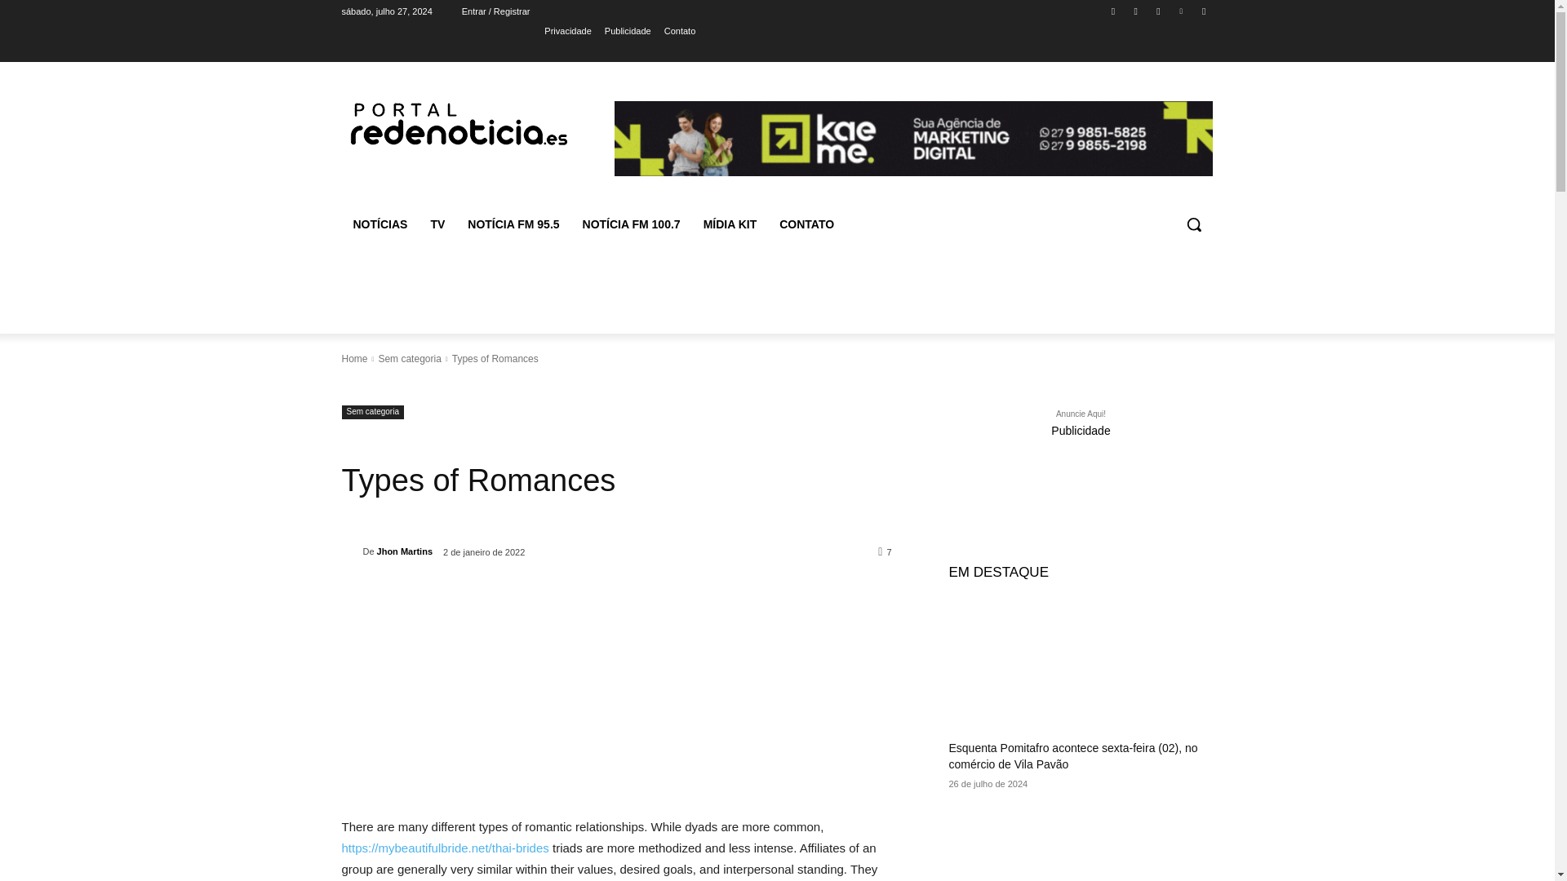  Describe the element at coordinates (405, 551) in the screenshot. I see `Jhon Martins` at that location.